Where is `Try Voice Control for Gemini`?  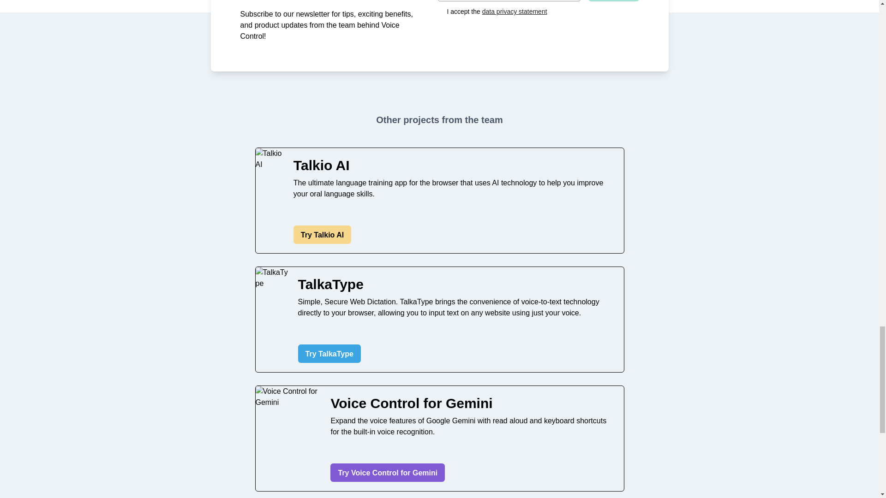 Try Voice Control for Gemini is located at coordinates (388, 473).